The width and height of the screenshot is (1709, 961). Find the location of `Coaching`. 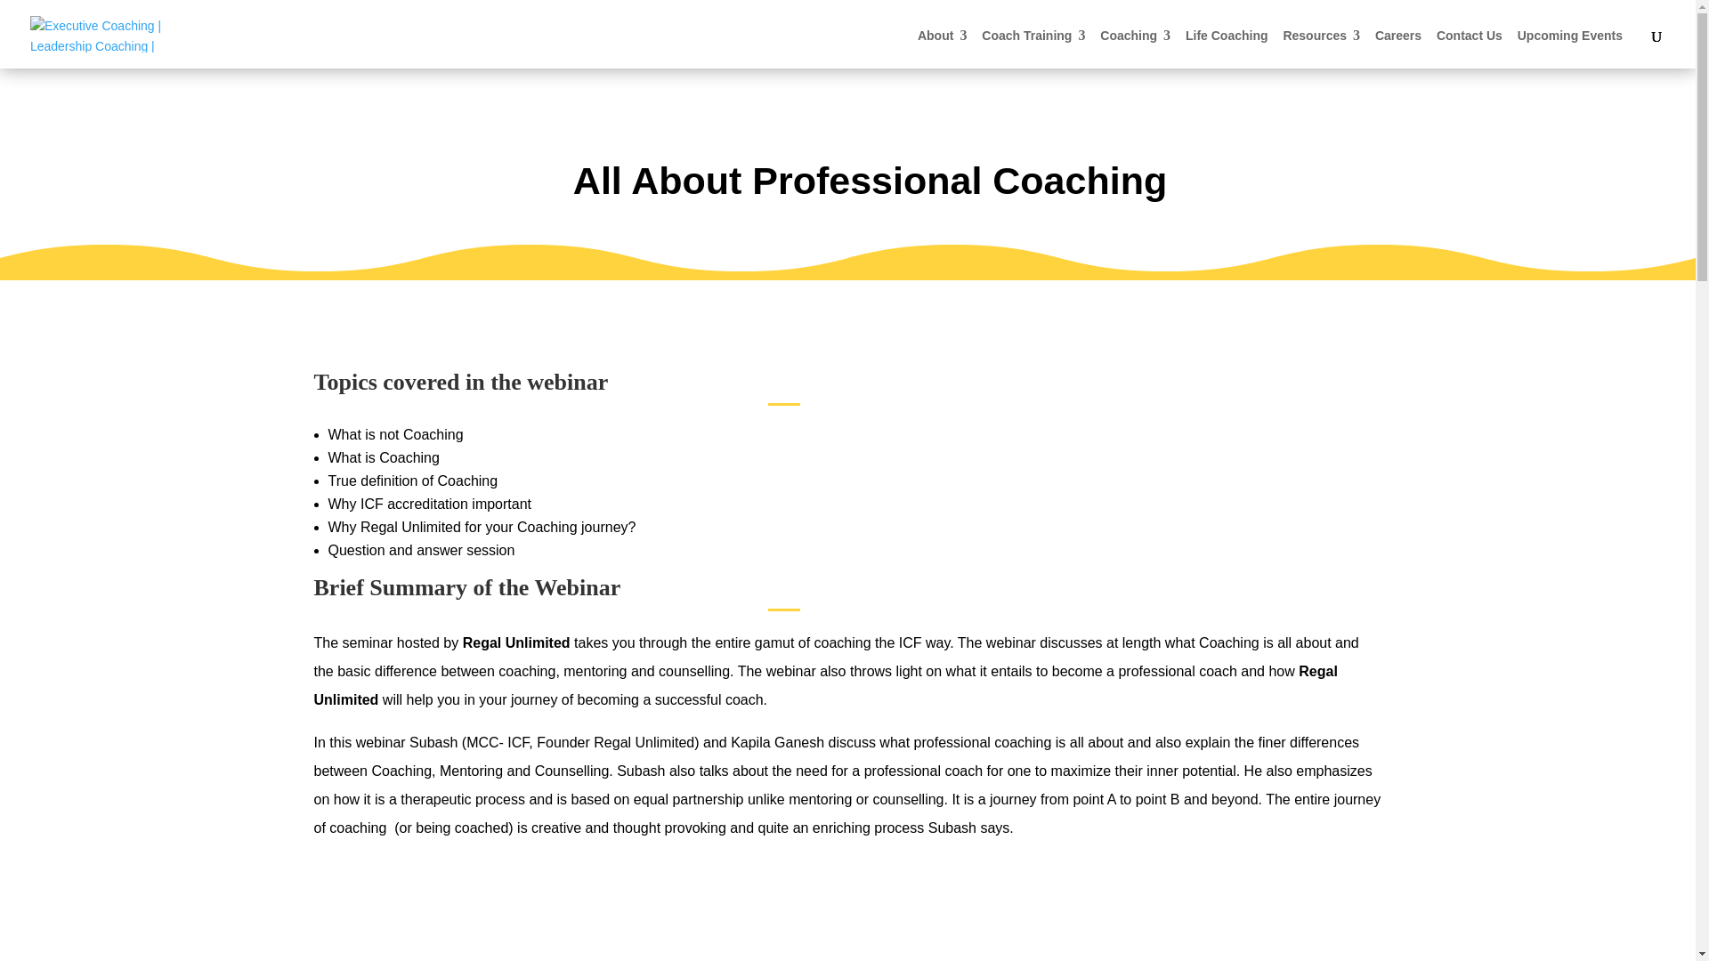

Coaching is located at coordinates (1136, 36).